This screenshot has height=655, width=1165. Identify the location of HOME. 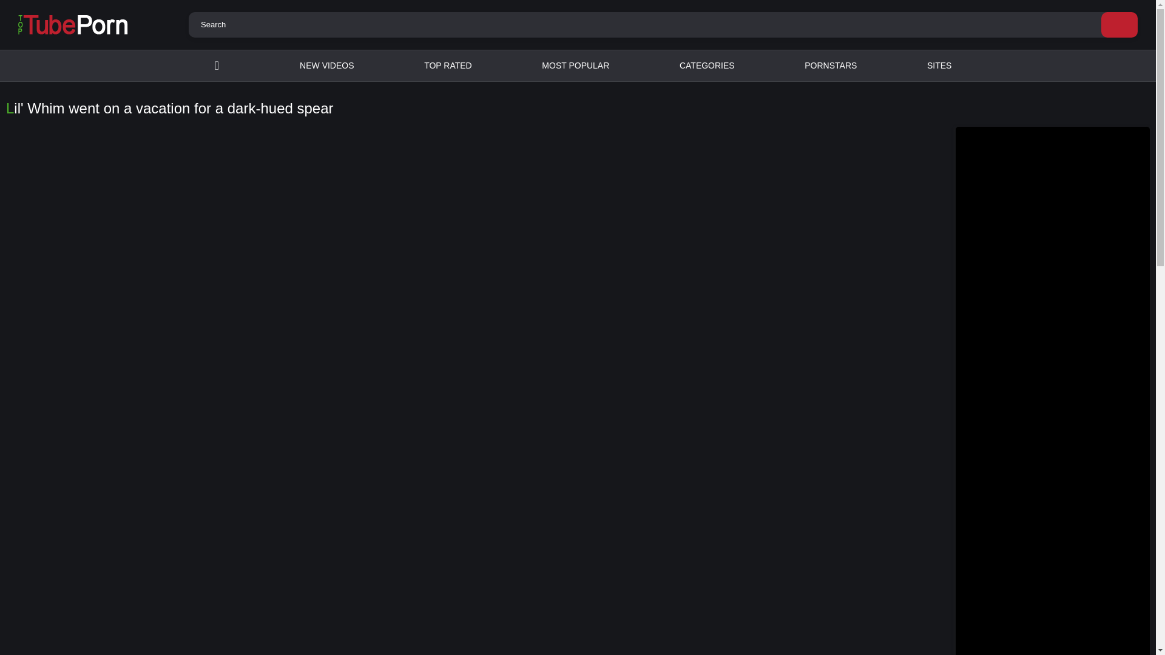
(217, 65).